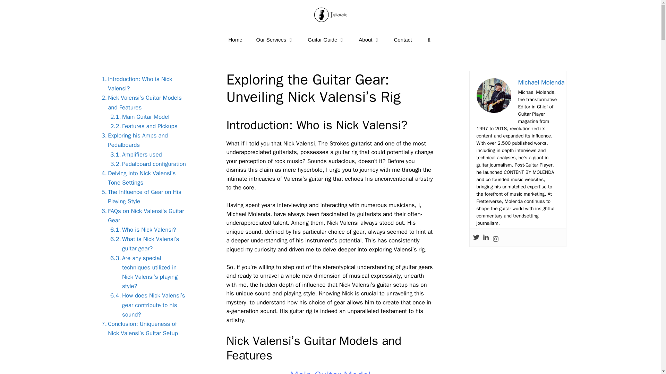 The image size is (666, 374). What do you see at coordinates (143, 140) in the screenshot?
I see `Exploring his Amps and Pedalboards` at bounding box center [143, 140].